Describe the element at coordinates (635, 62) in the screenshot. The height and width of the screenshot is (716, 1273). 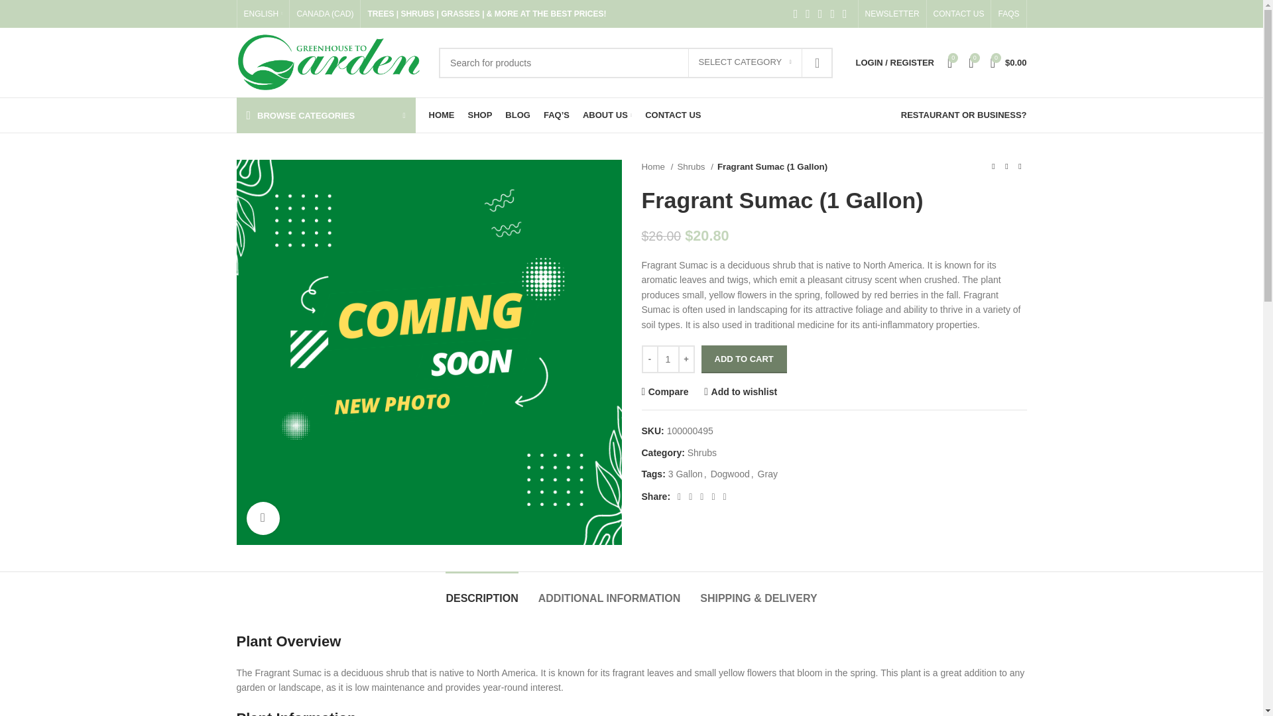
I see `Search for products` at that location.